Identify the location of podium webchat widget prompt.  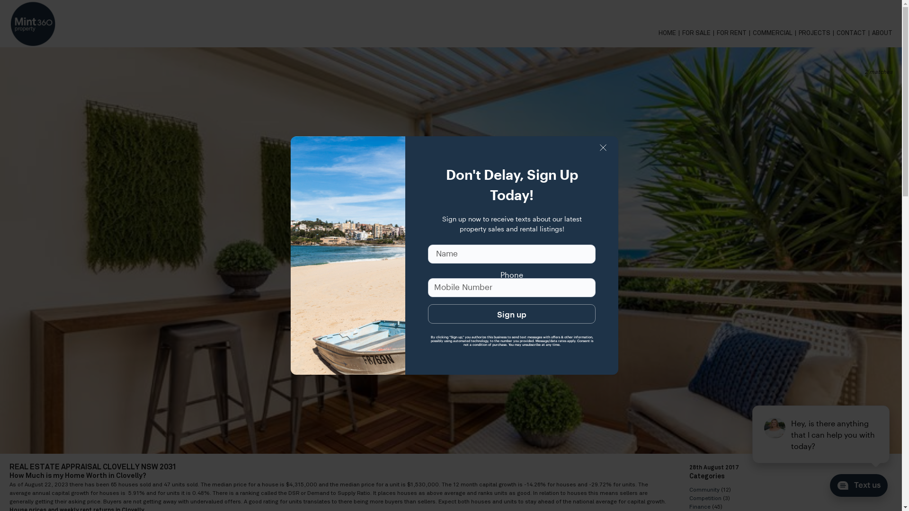
(821, 434).